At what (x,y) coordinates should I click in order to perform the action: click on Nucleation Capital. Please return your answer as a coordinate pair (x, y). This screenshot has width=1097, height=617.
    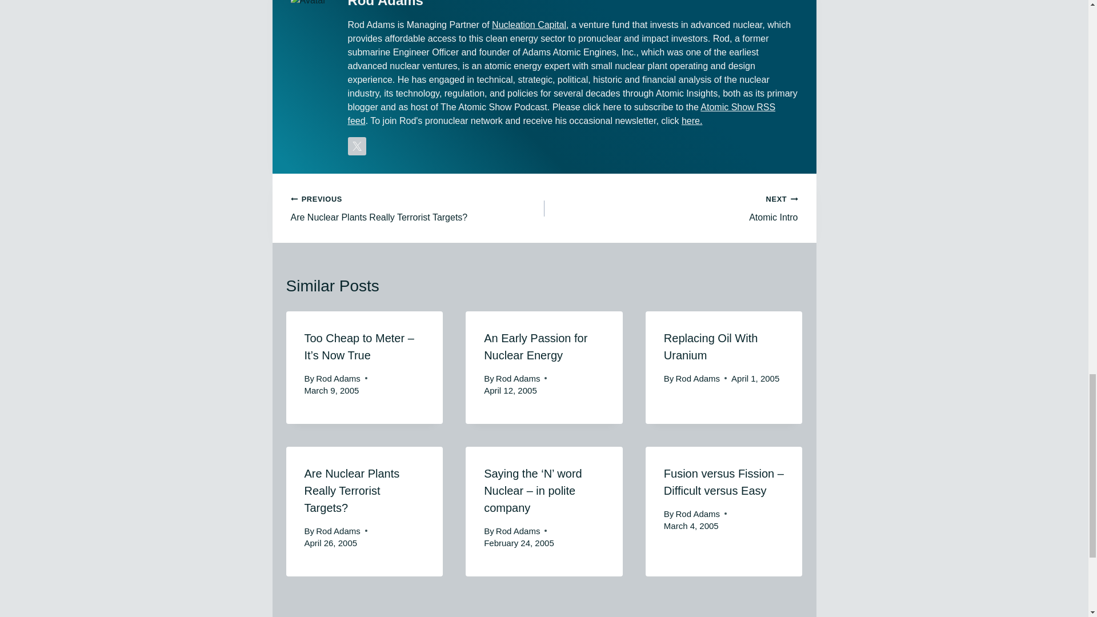
    Looking at the image, I should click on (338, 378).